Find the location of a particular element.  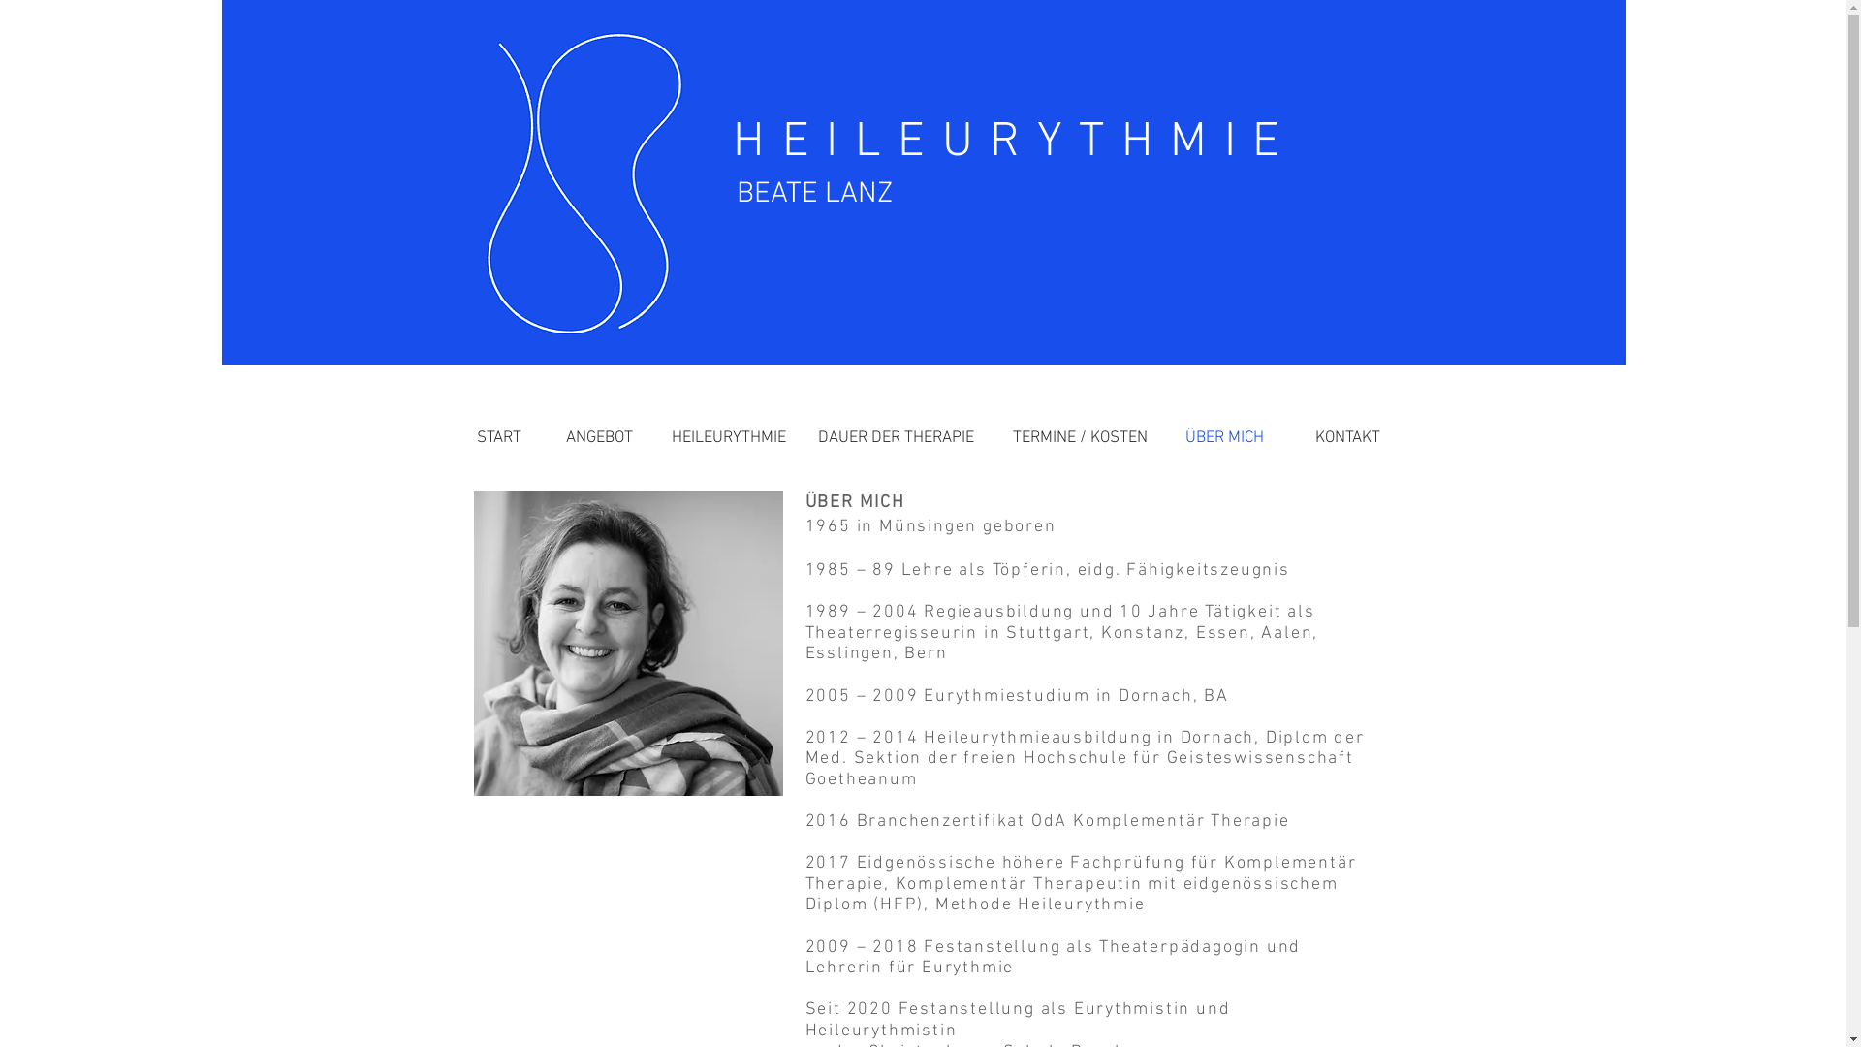

START is located at coordinates (498, 439).